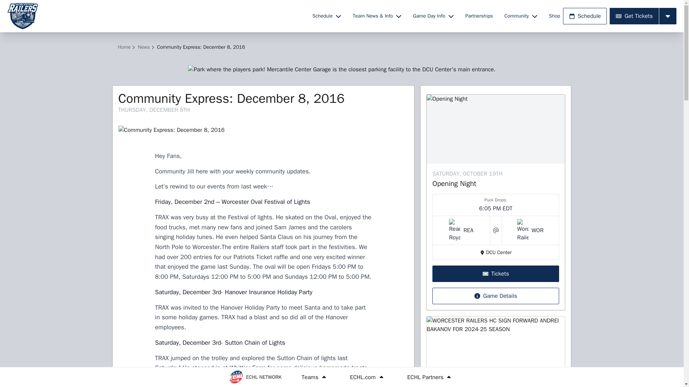 The height and width of the screenshot is (387, 689). What do you see at coordinates (634, 16) in the screenshot?
I see `Get Tickets` at bounding box center [634, 16].